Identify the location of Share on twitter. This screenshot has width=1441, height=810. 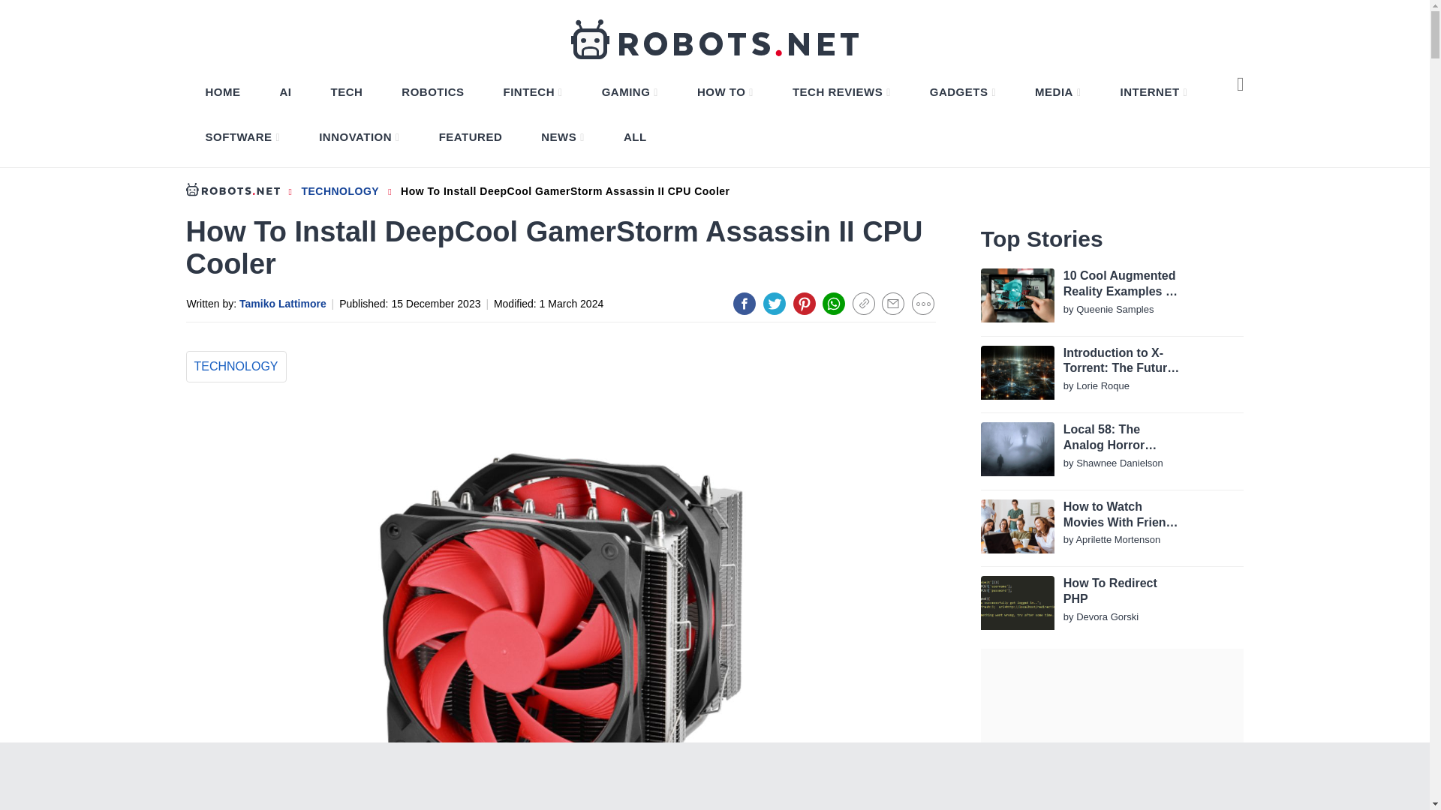
(775, 303).